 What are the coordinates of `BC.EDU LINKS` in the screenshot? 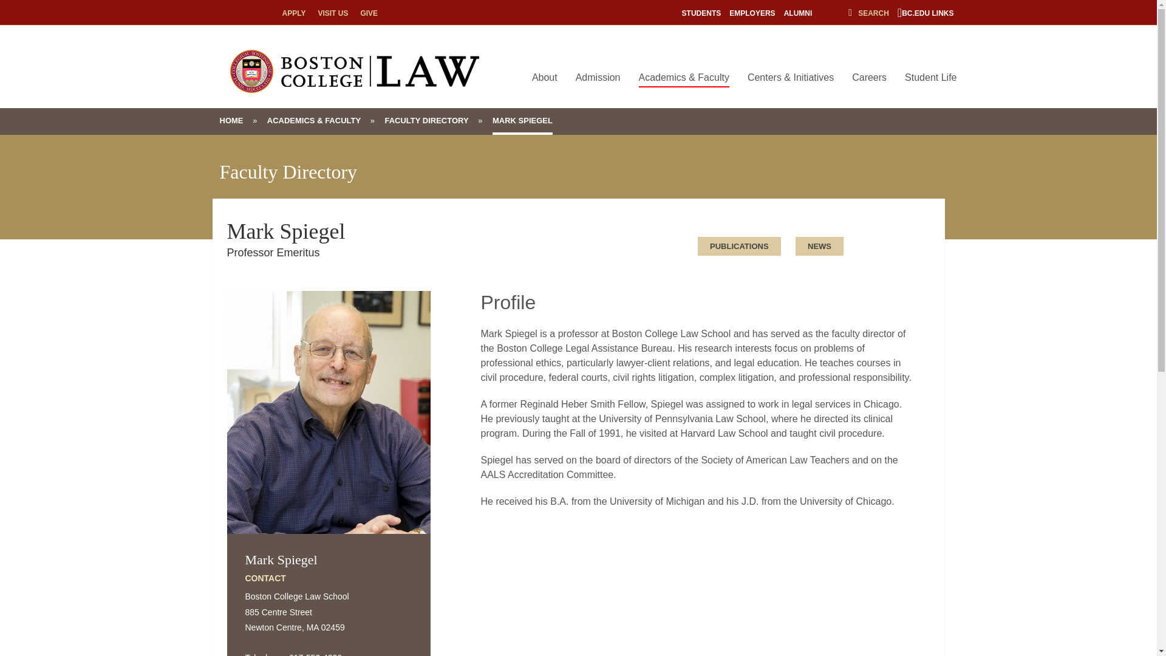 It's located at (926, 13).